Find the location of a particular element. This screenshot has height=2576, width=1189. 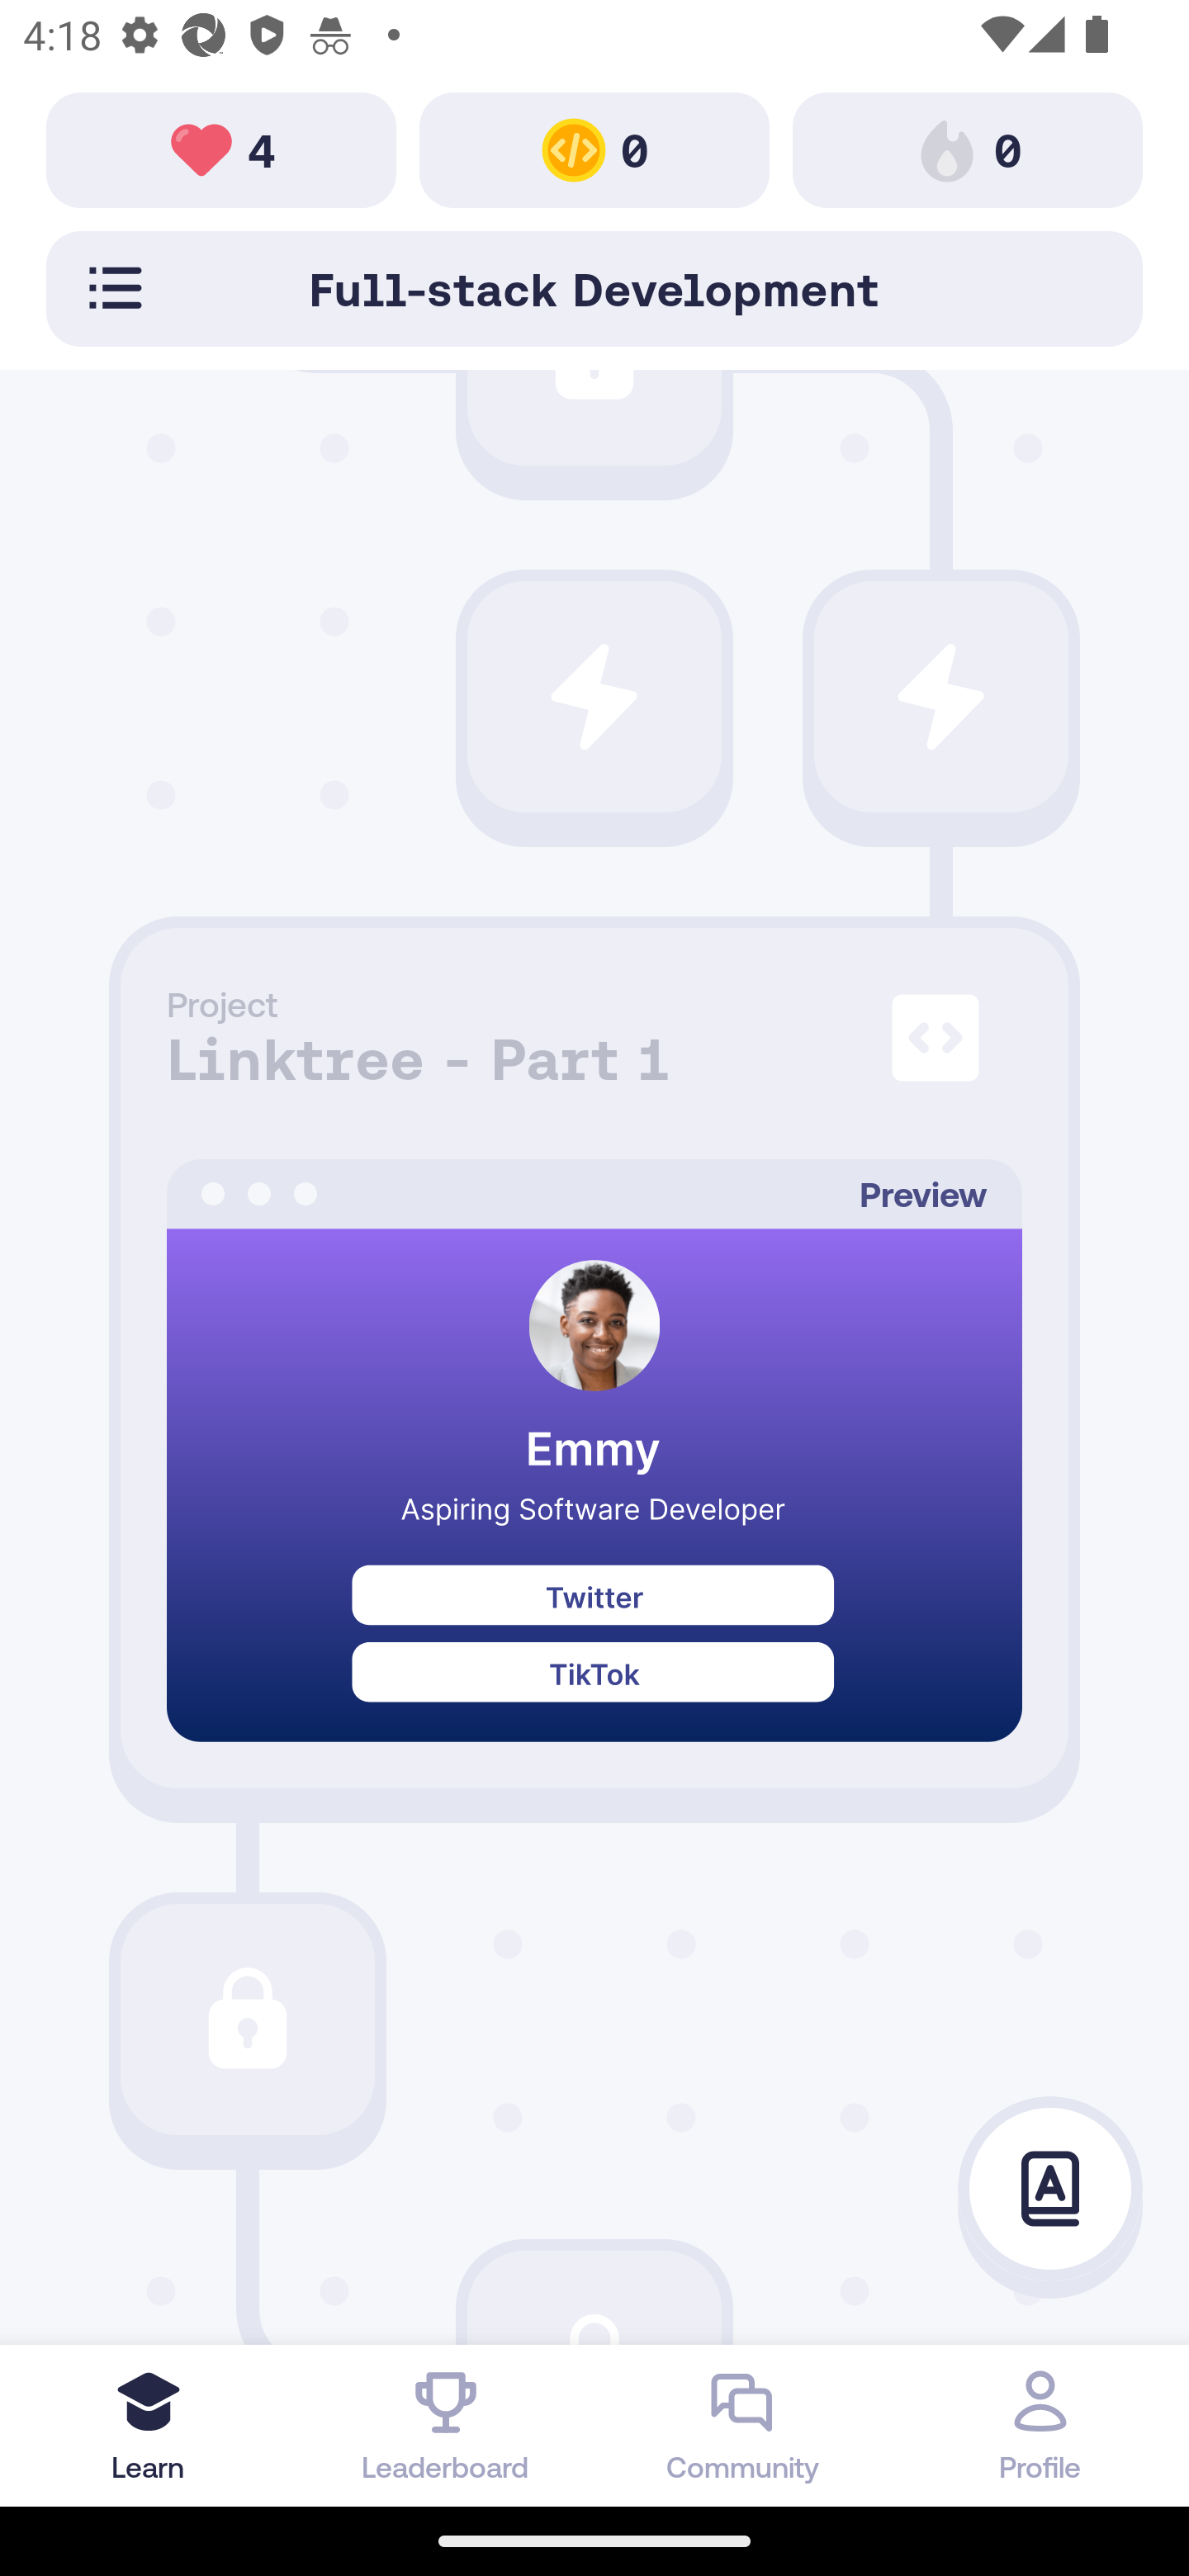

Path Toolbar Image 0 is located at coordinates (968, 149).